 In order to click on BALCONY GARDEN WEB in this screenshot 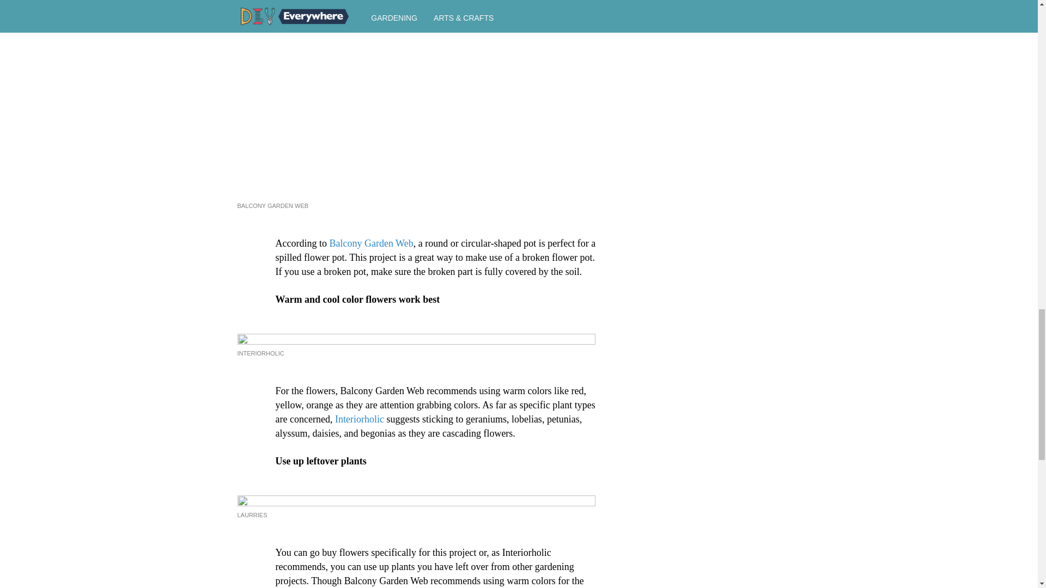, I will do `click(272, 206)`.